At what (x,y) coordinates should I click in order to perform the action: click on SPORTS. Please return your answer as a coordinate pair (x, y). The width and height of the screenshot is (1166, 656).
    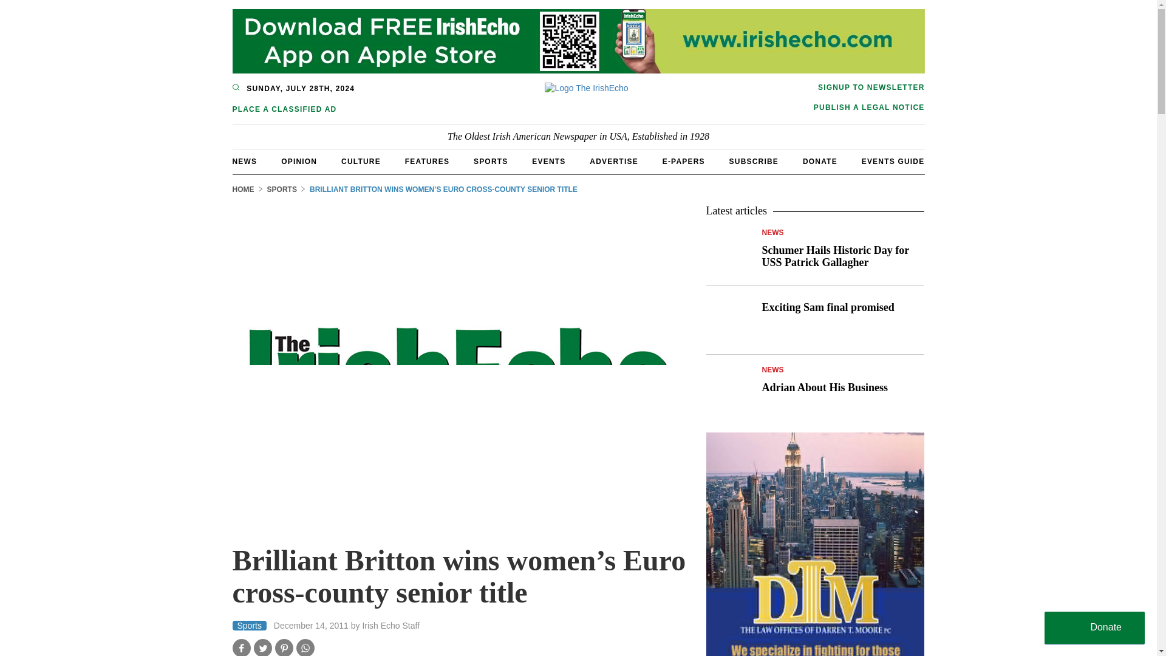
    Looking at the image, I should click on (491, 162).